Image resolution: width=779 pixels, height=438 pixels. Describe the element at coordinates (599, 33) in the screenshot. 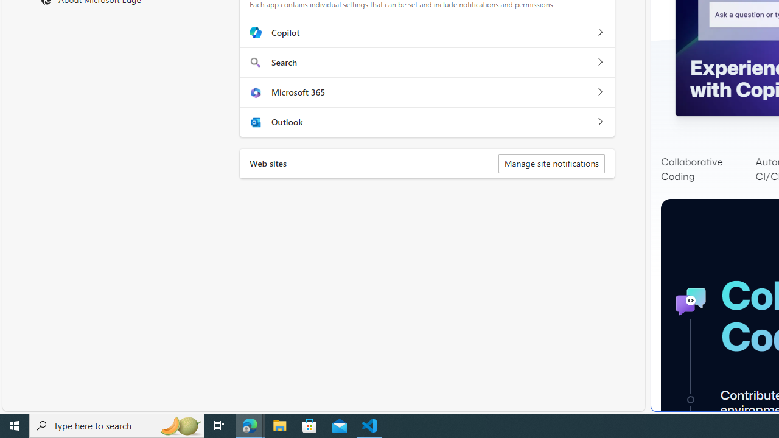

I see `Copilot` at that location.